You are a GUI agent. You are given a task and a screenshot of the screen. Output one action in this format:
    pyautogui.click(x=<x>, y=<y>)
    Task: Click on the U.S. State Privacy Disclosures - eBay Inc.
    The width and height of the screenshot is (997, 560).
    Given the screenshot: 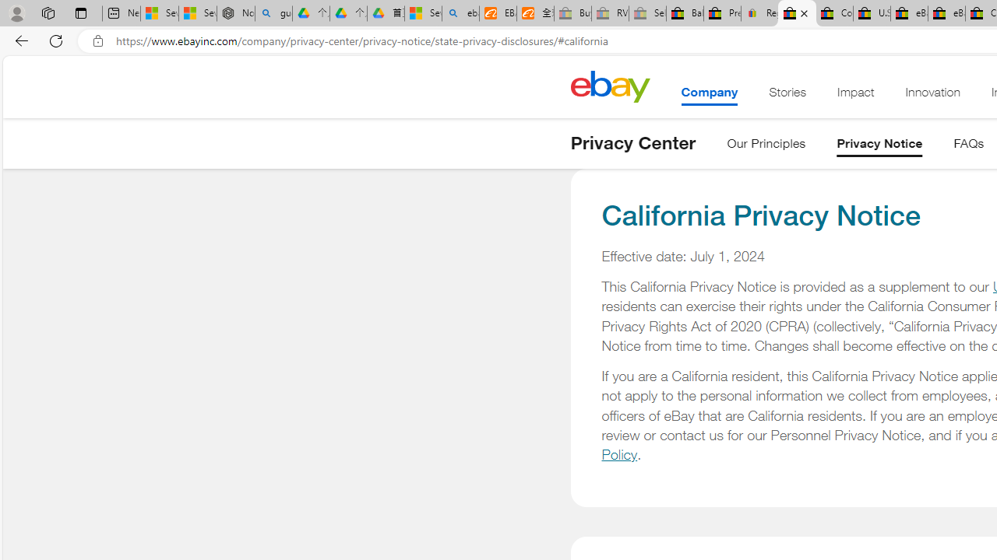 What is the action you would take?
    pyautogui.click(x=872, y=14)
    